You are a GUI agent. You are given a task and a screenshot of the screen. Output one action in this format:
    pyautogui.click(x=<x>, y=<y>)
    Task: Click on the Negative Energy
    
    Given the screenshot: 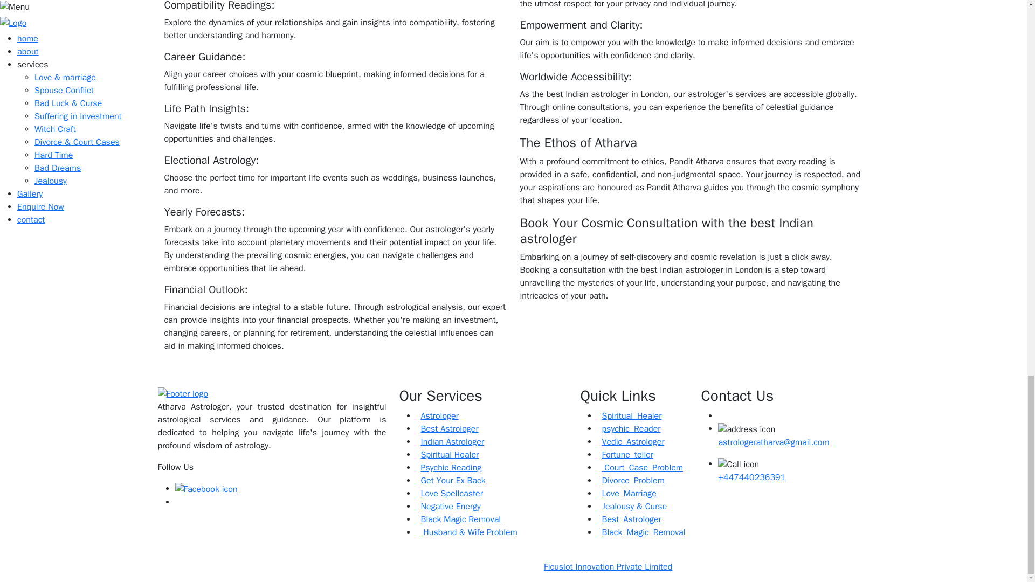 What is the action you would take?
    pyautogui.click(x=447, y=507)
    